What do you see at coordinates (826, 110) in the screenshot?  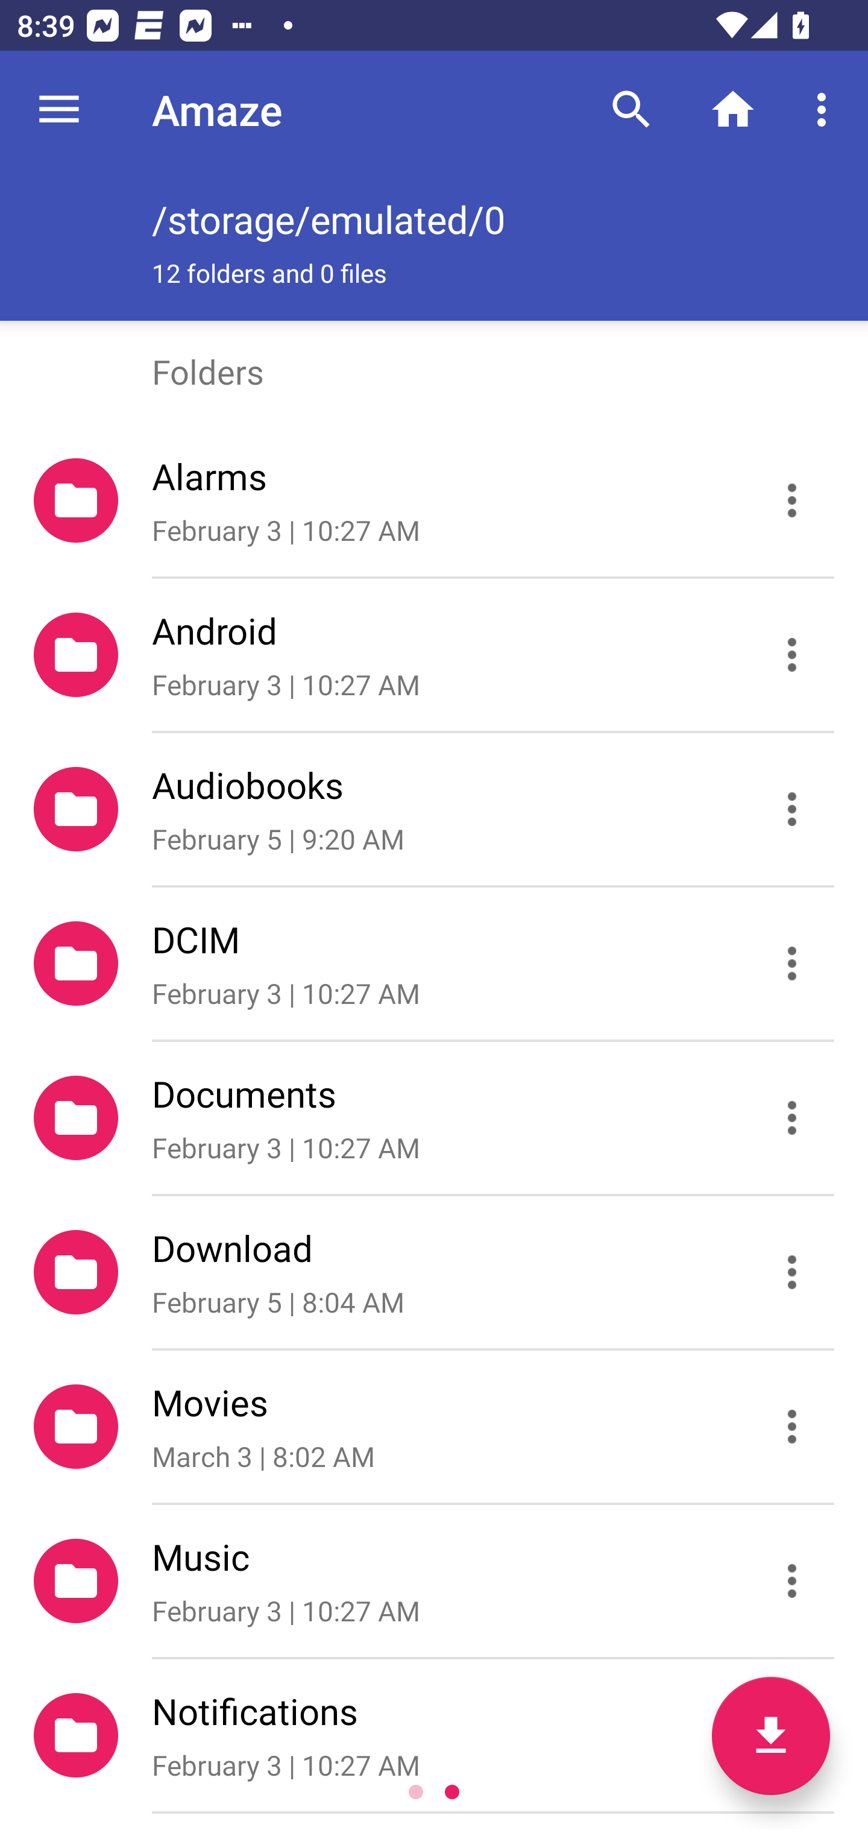 I see `More options` at bounding box center [826, 110].